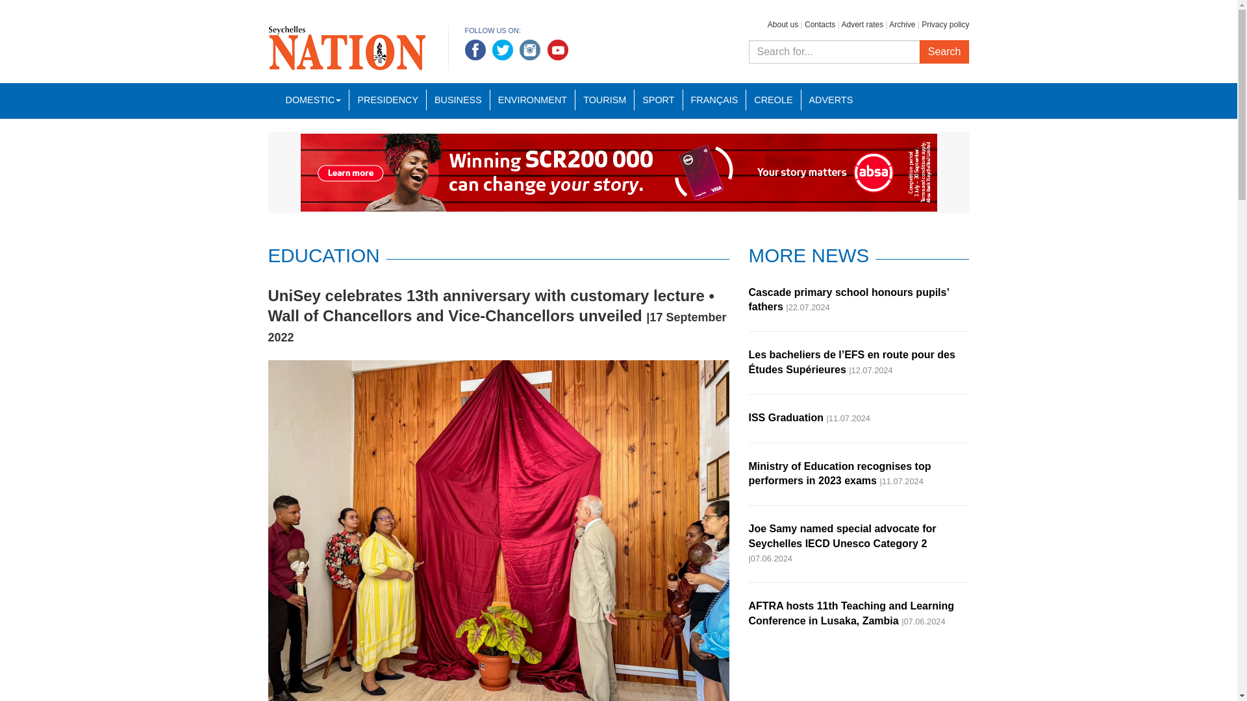 This screenshot has width=1247, height=701. I want to click on PRESIDENCY, so click(387, 100).